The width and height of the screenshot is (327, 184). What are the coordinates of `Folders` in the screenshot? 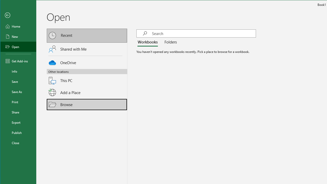 It's located at (169, 42).